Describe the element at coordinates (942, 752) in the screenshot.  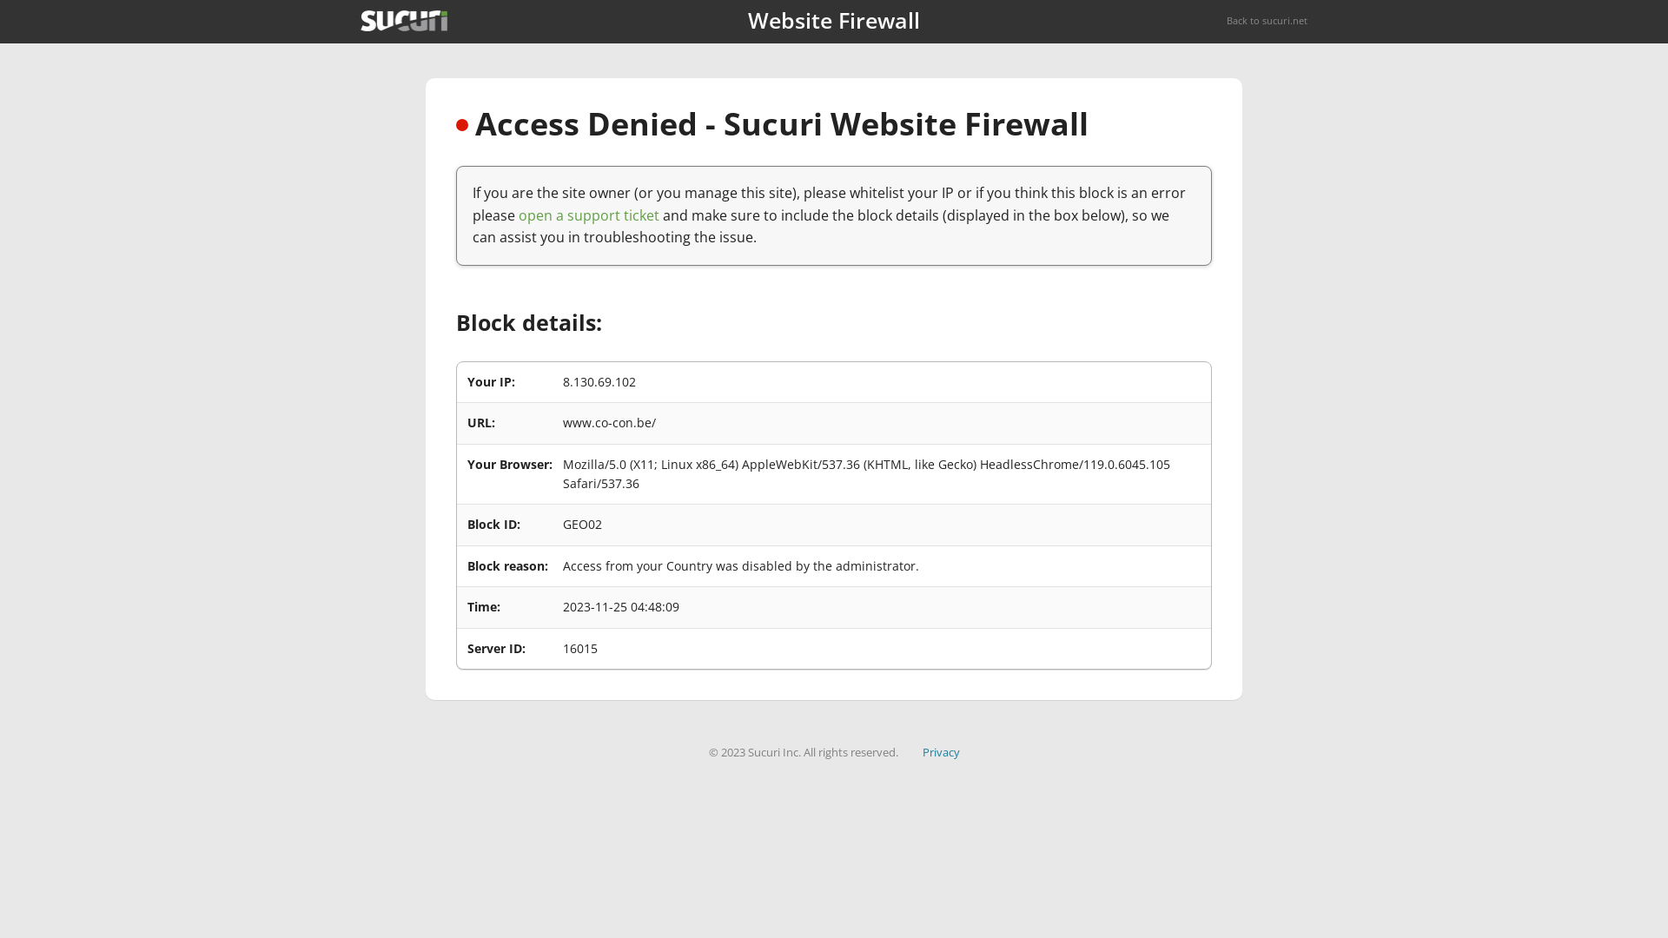
I see `Privacy` at that location.